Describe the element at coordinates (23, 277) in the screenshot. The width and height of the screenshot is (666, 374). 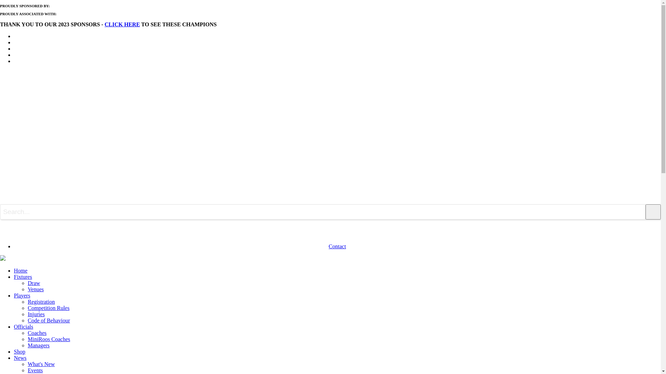
I see `Fixtures` at that location.